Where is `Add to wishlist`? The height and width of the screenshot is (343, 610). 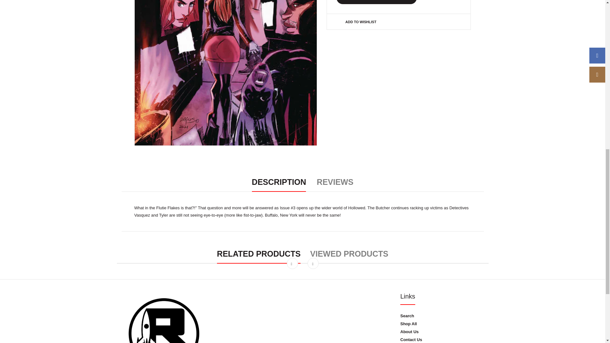
Add to wishlist is located at coordinates (361, 22).